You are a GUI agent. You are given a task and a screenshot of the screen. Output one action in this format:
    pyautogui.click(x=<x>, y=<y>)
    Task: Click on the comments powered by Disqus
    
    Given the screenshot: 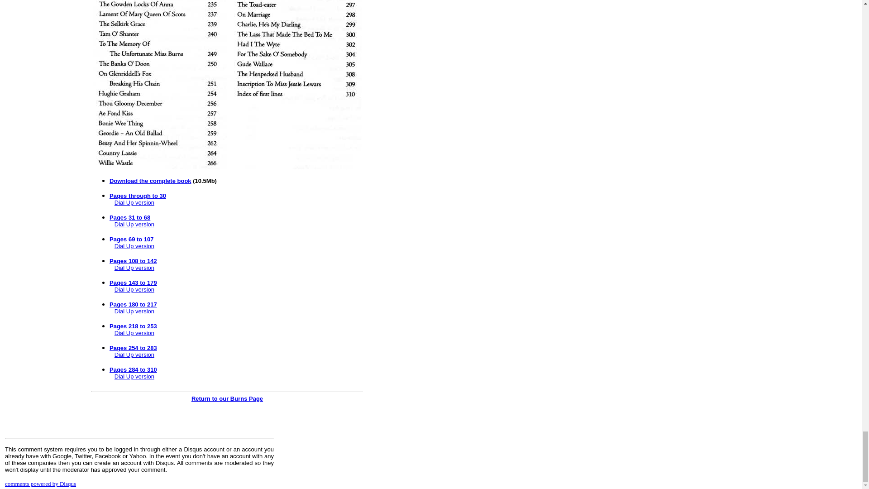 What is the action you would take?
    pyautogui.click(x=41, y=484)
    